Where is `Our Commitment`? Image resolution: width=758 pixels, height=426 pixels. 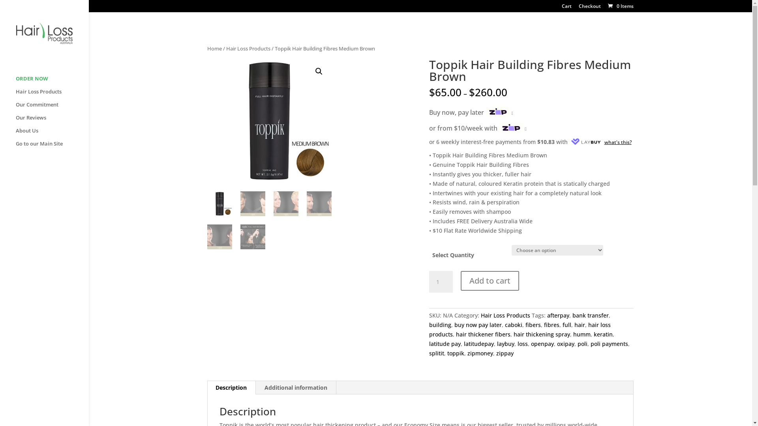 Our Commitment is located at coordinates (52, 108).